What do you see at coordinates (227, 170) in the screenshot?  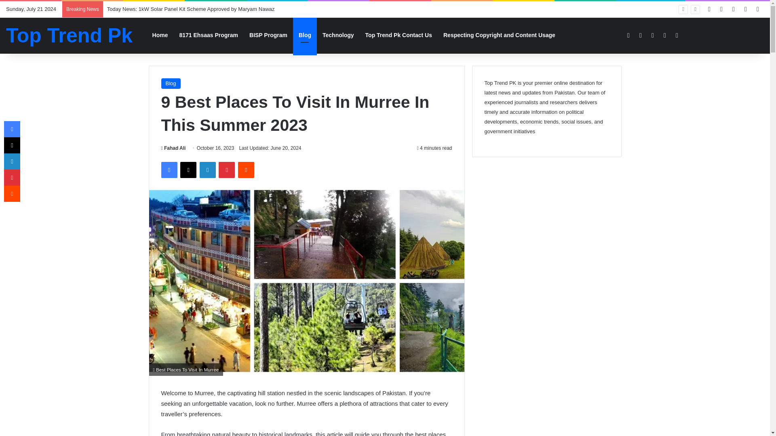 I see `Pinterest` at bounding box center [227, 170].